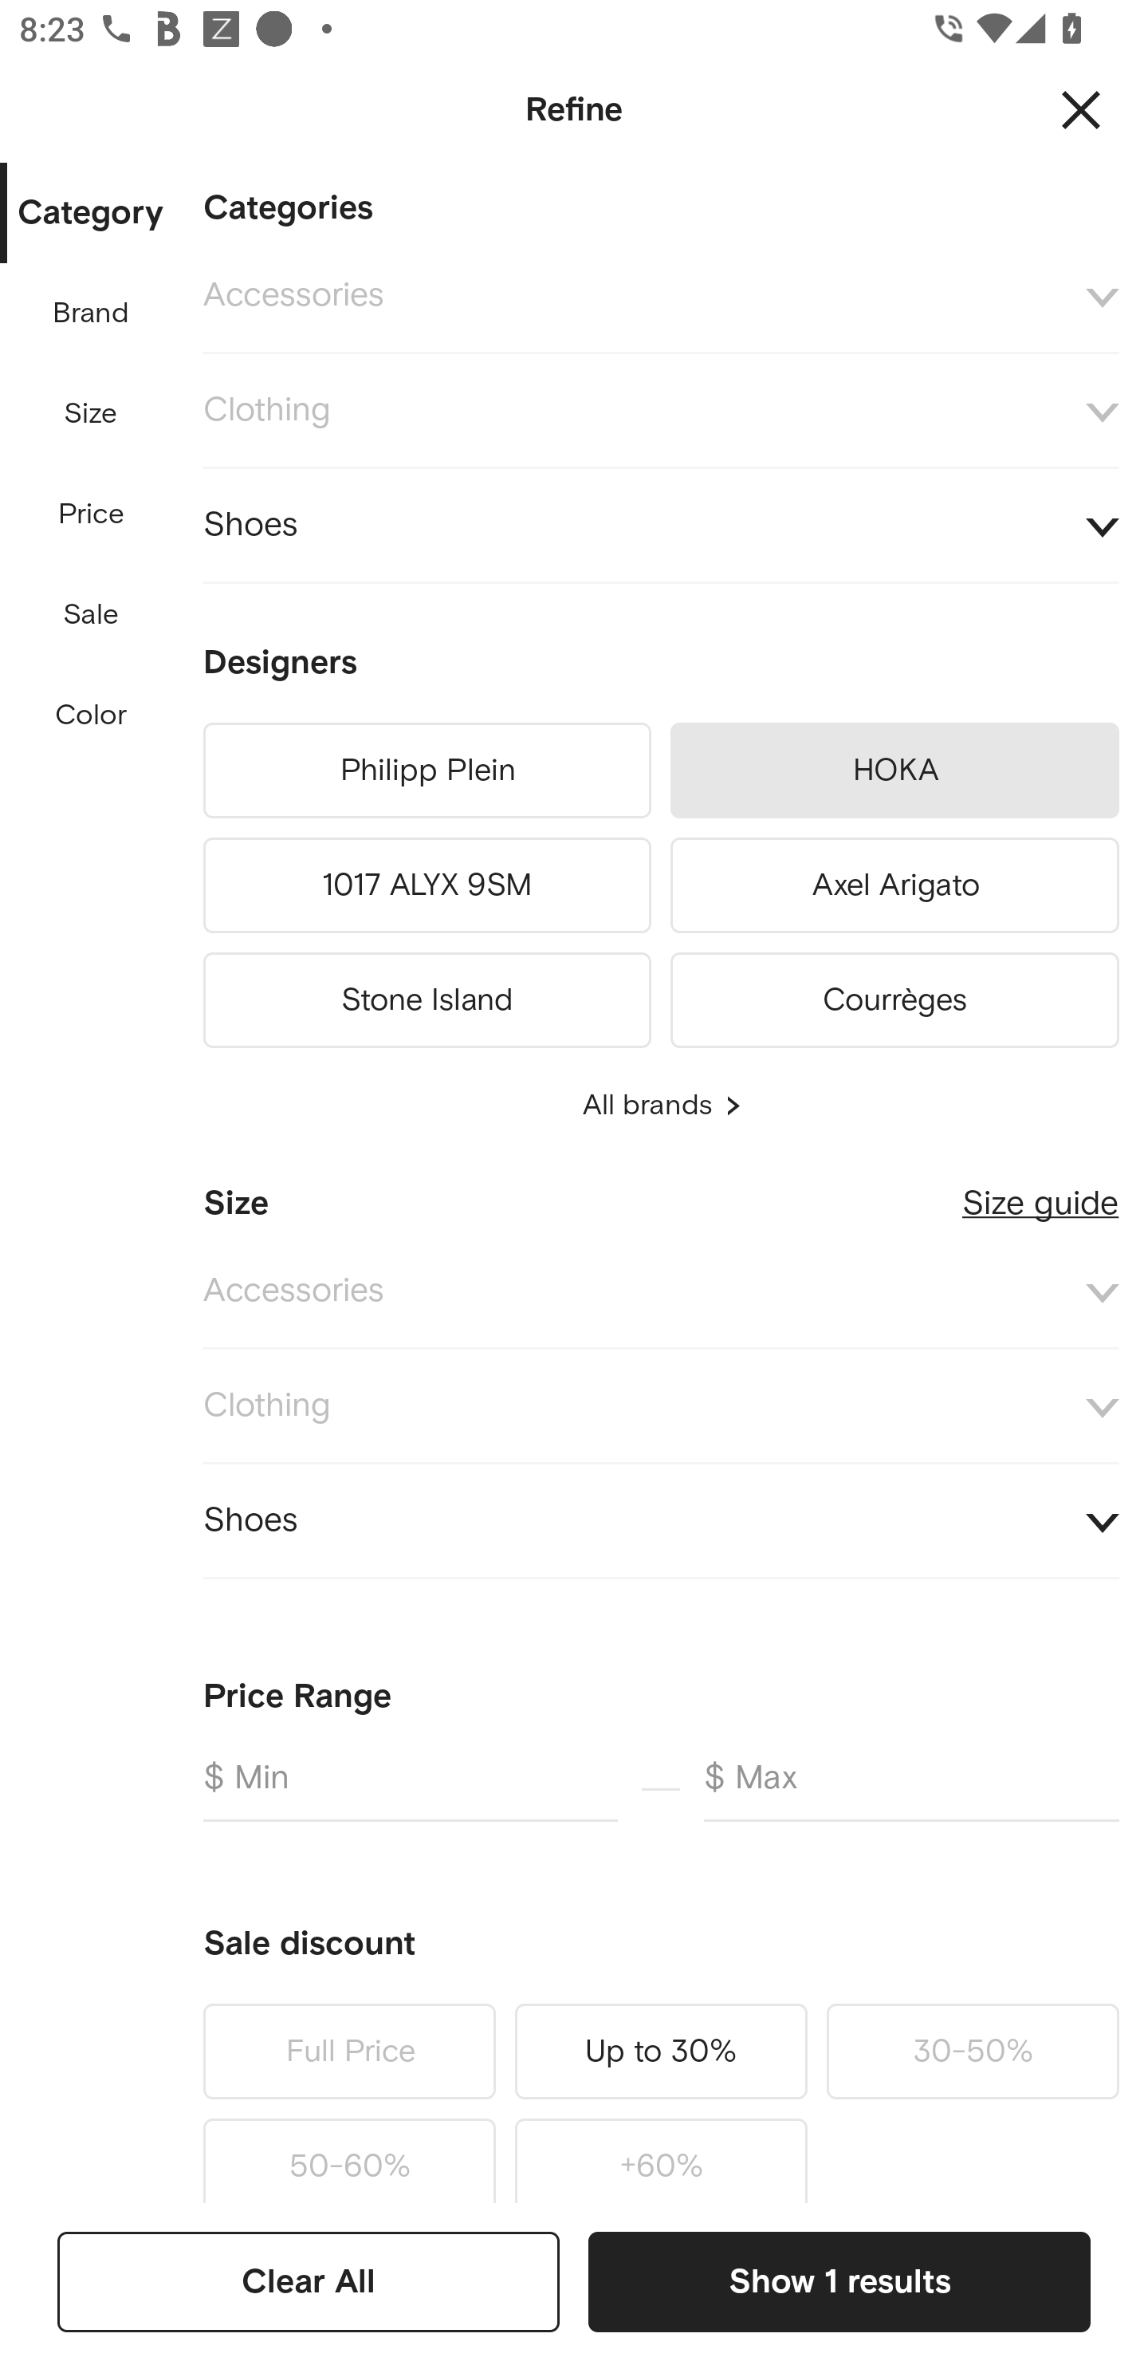 This screenshot has width=1148, height=2361. Describe the element at coordinates (661, 525) in the screenshot. I see `Shoes` at that location.